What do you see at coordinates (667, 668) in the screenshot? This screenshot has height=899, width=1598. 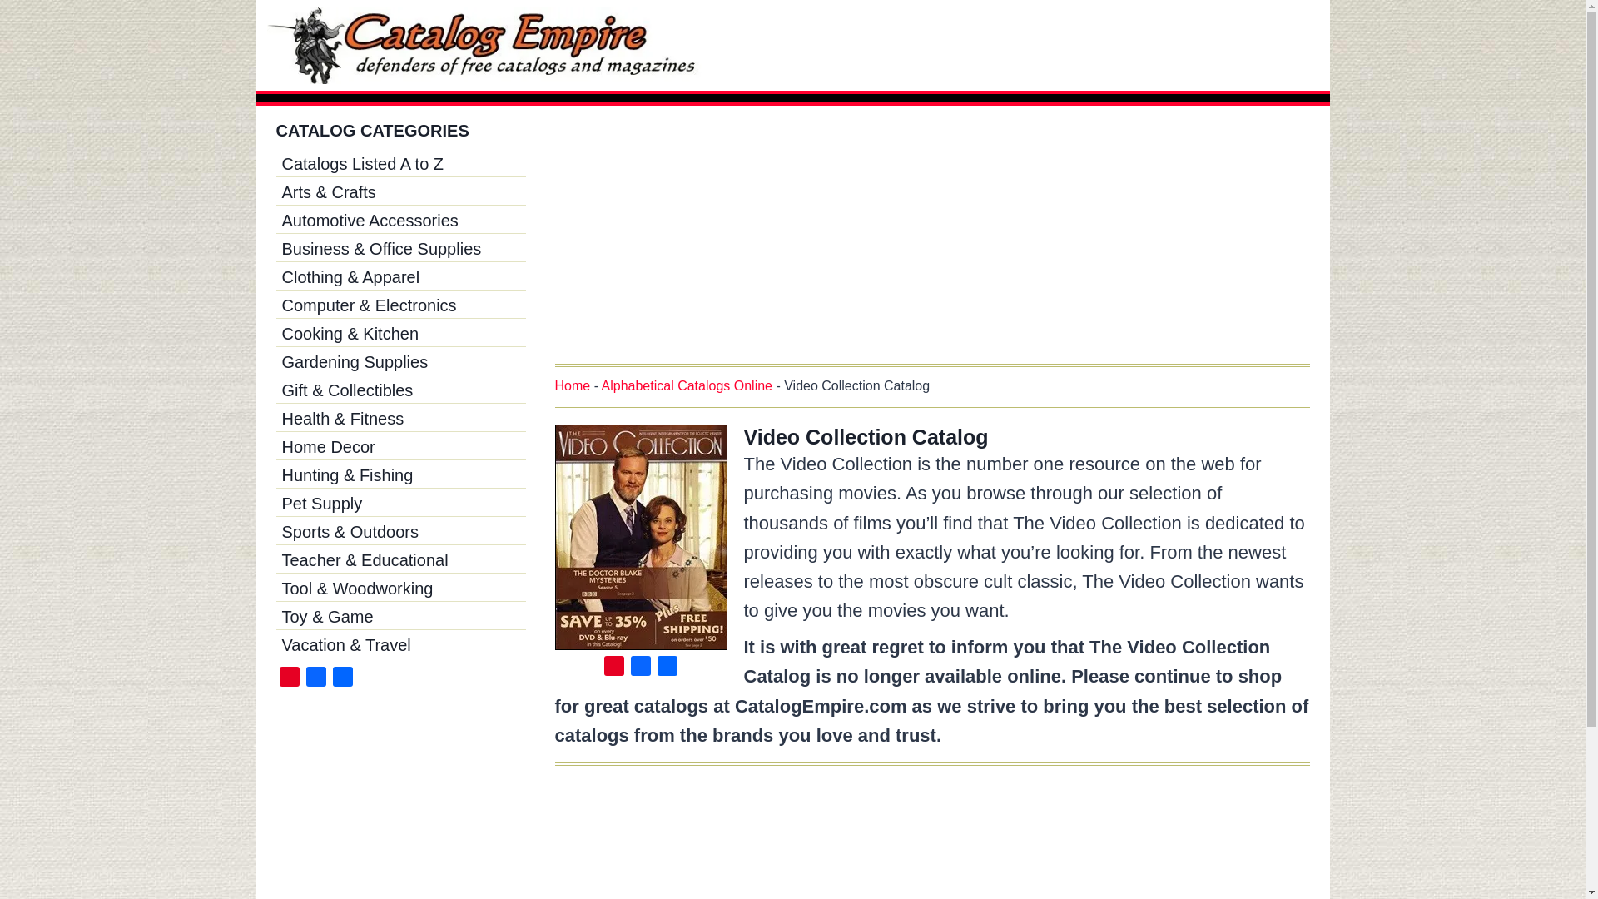 I see `Share` at bounding box center [667, 668].